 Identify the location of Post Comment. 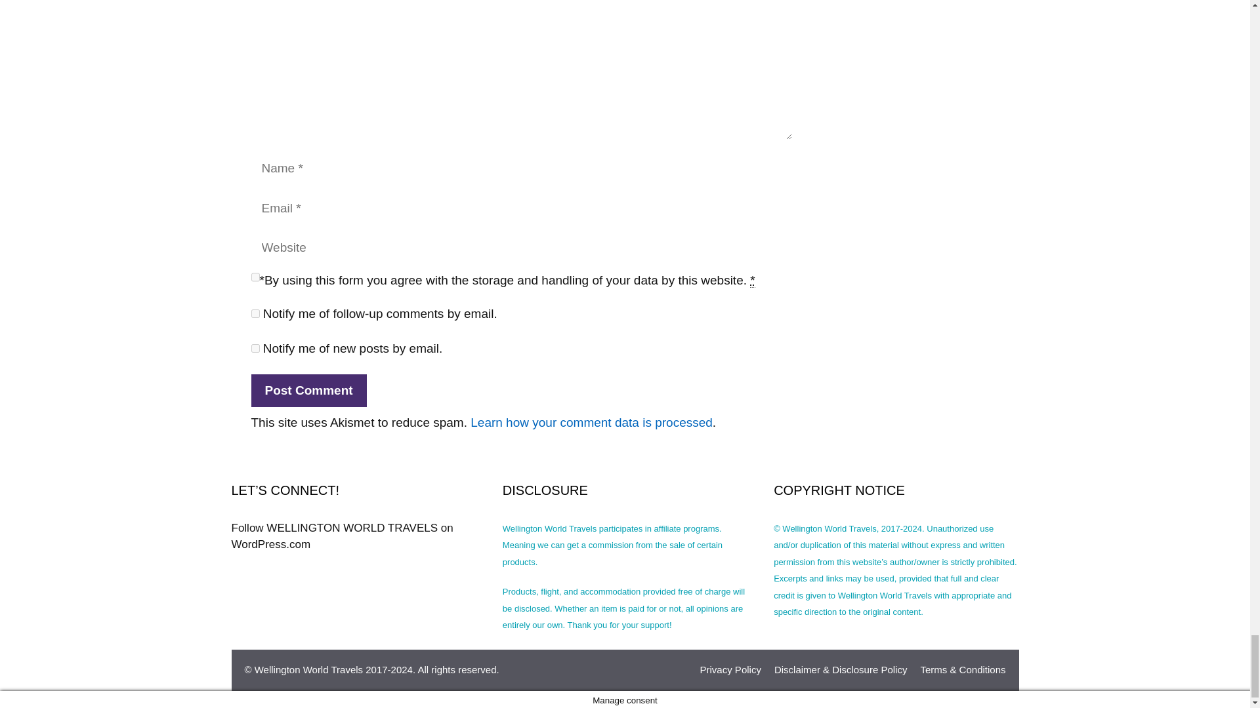
(308, 391).